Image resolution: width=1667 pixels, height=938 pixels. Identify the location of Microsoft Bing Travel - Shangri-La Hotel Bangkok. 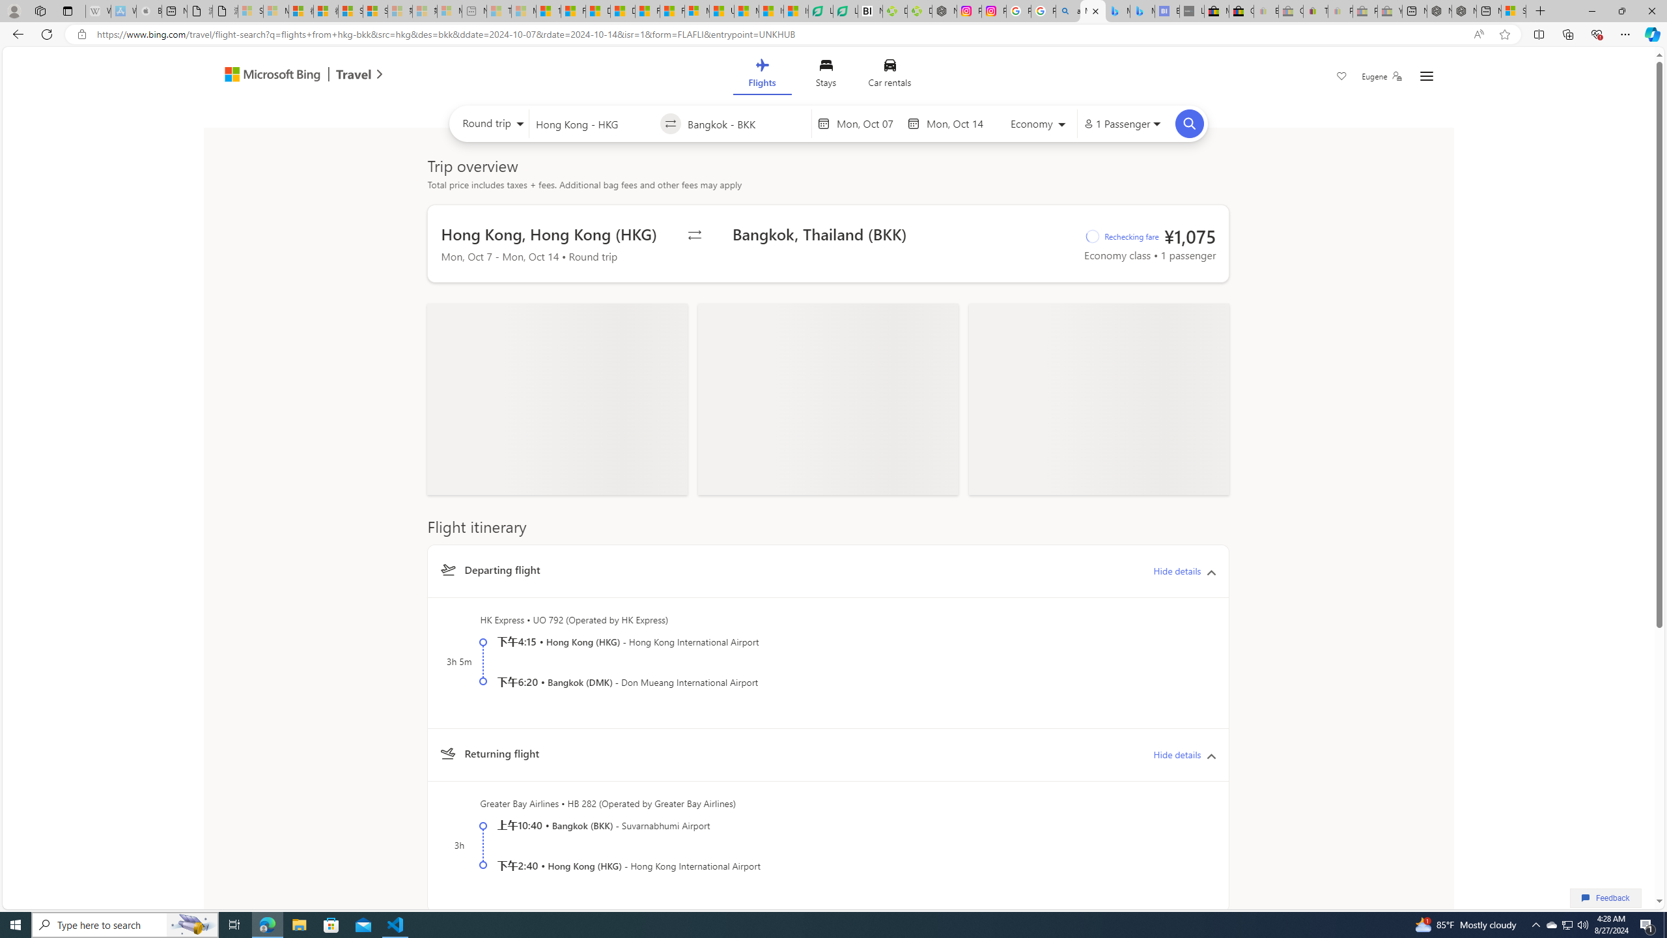
(1142, 11).